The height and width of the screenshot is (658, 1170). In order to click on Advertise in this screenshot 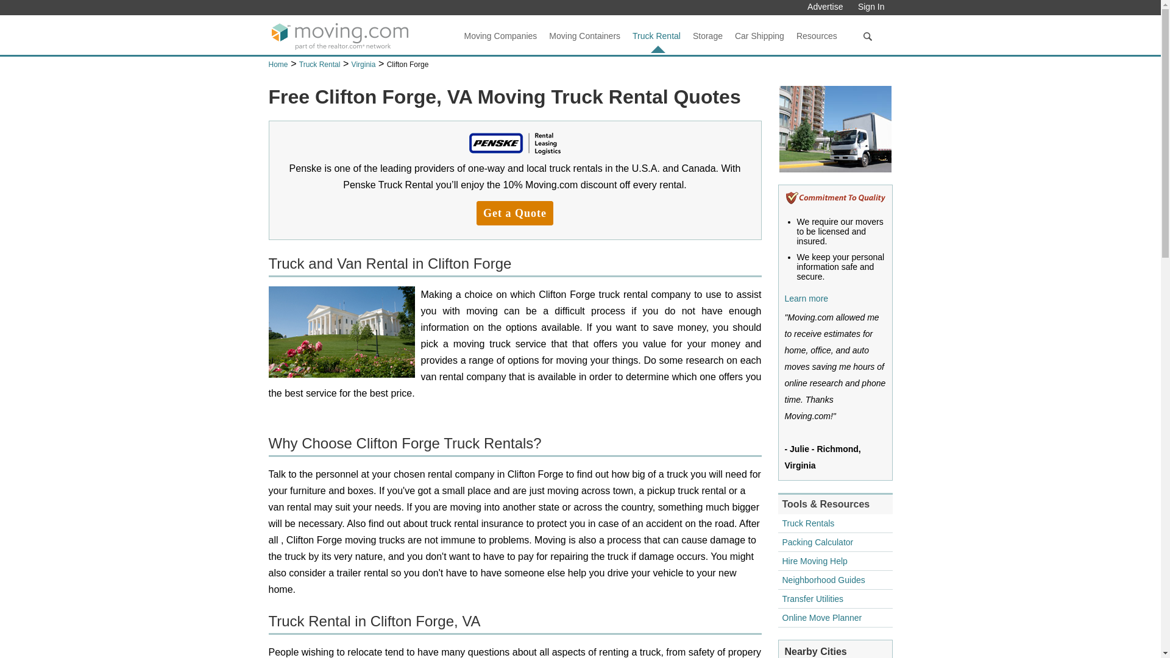, I will do `click(825, 6)`.